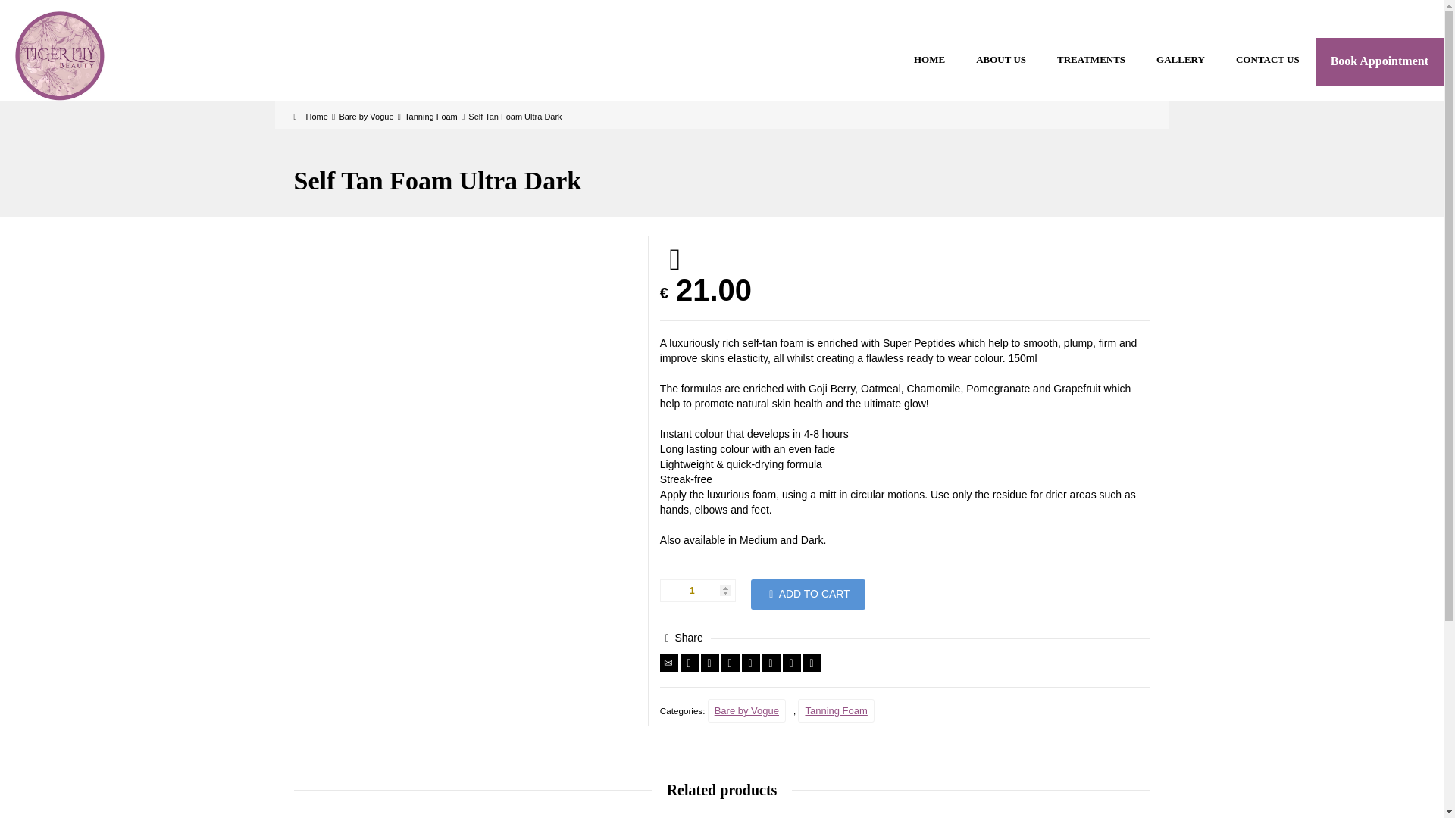 The width and height of the screenshot is (1455, 818). I want to click on CONTACT US, so click(1267, 60).